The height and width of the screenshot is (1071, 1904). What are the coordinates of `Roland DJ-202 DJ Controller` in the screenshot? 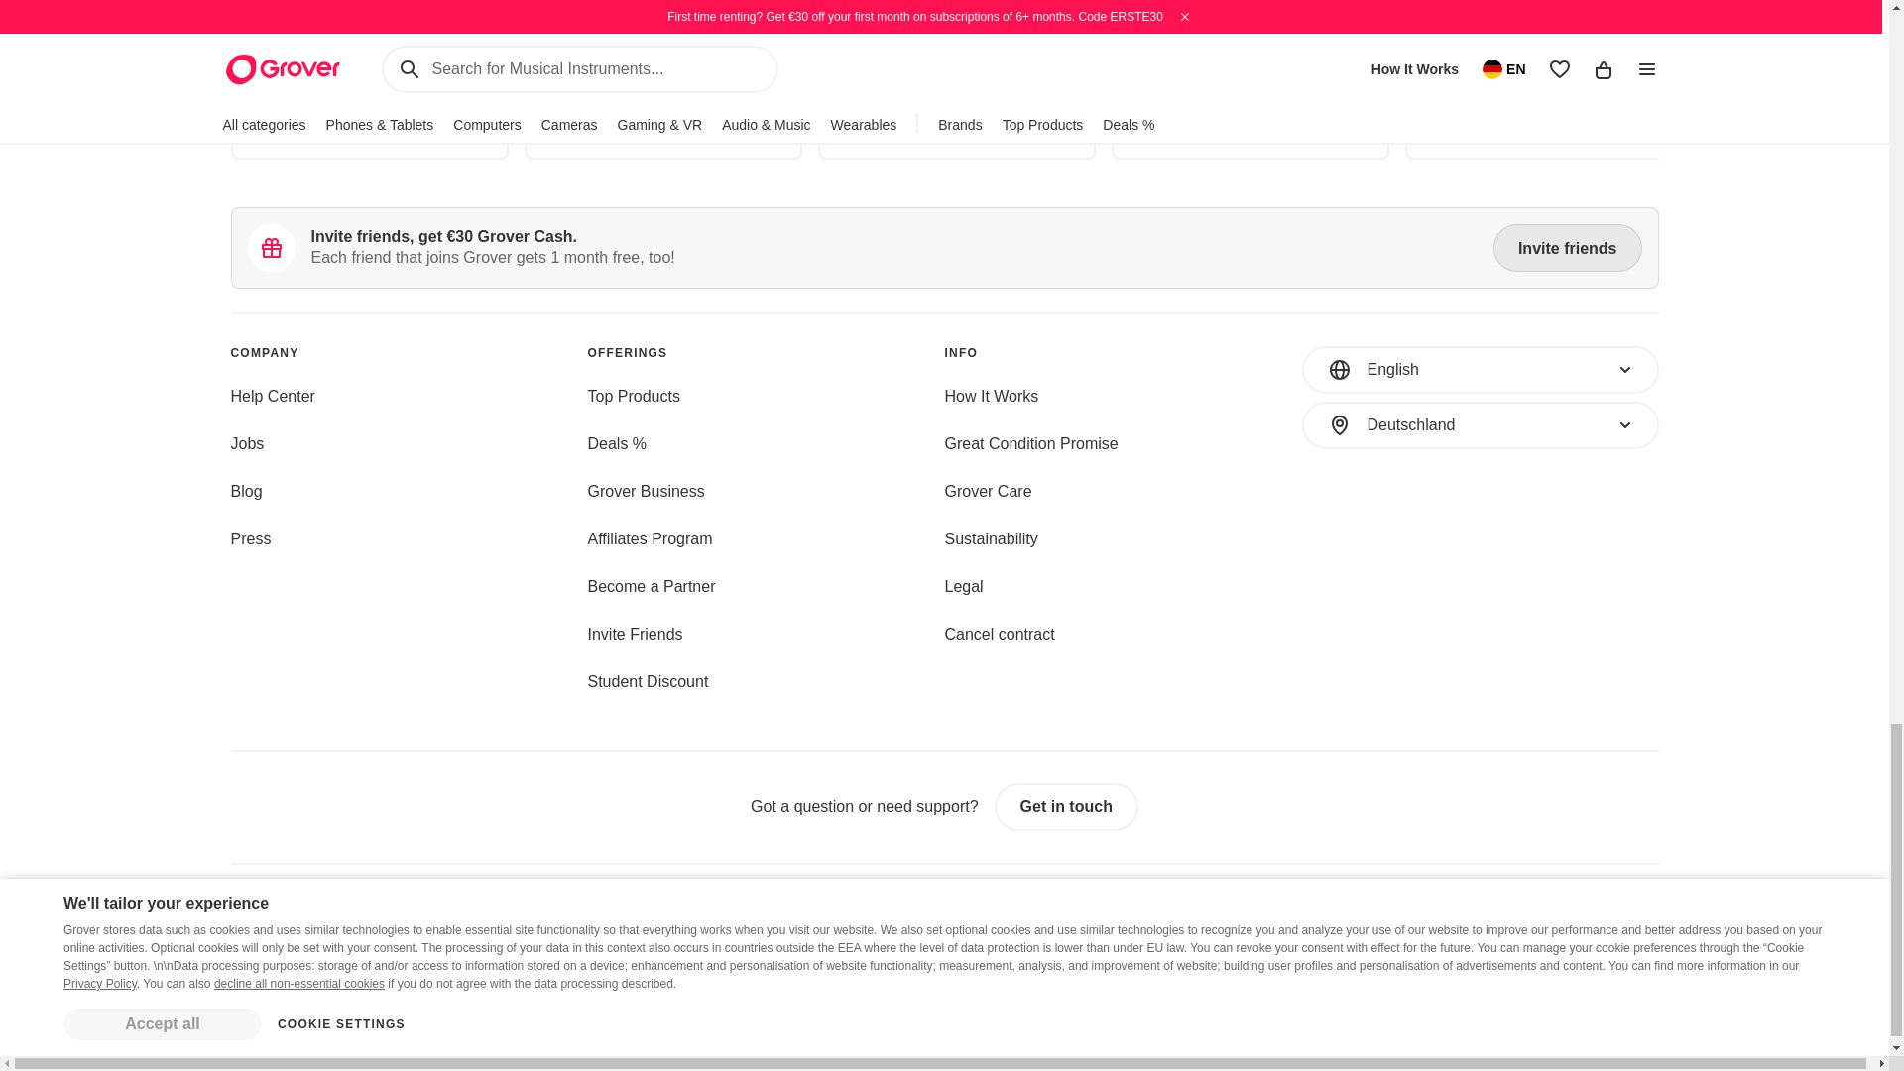 It's located at (1543, 64).